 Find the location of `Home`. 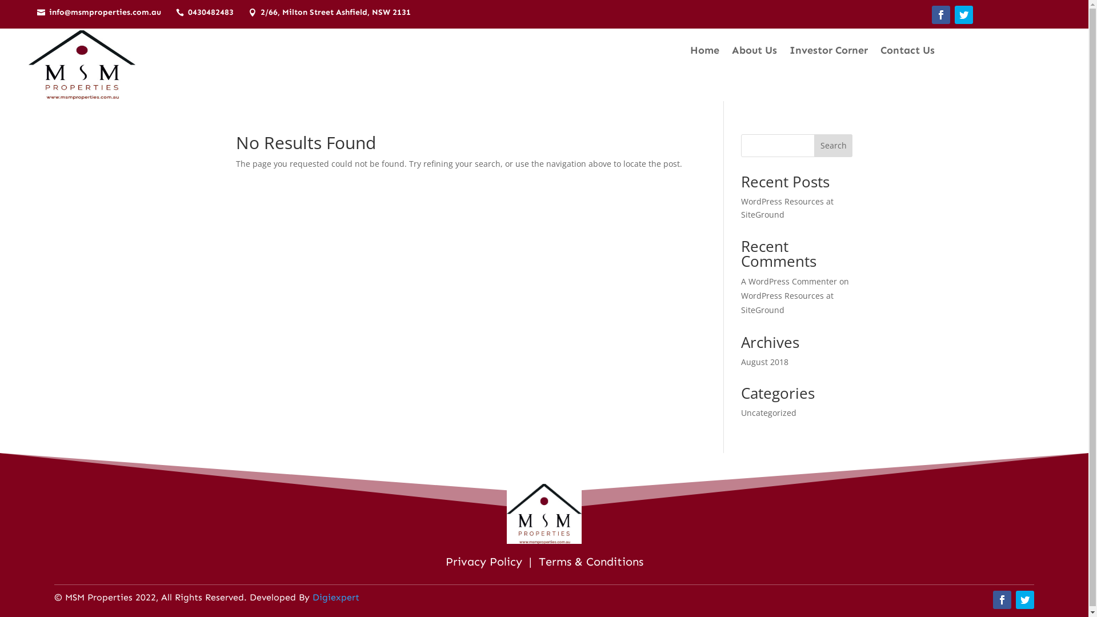

Home is located at coordinates (705, 53).